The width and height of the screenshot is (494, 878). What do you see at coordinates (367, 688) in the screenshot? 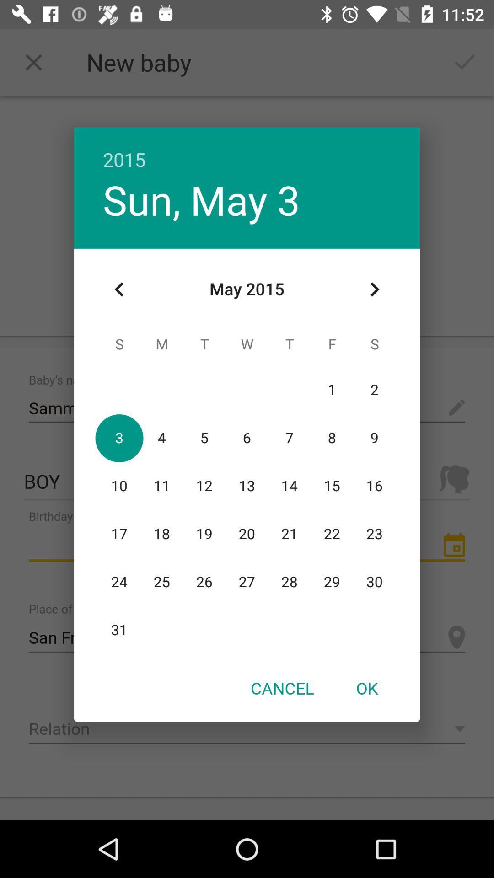
I see `launch the item to the right of cancel icon` at bounding box center [367, 688].